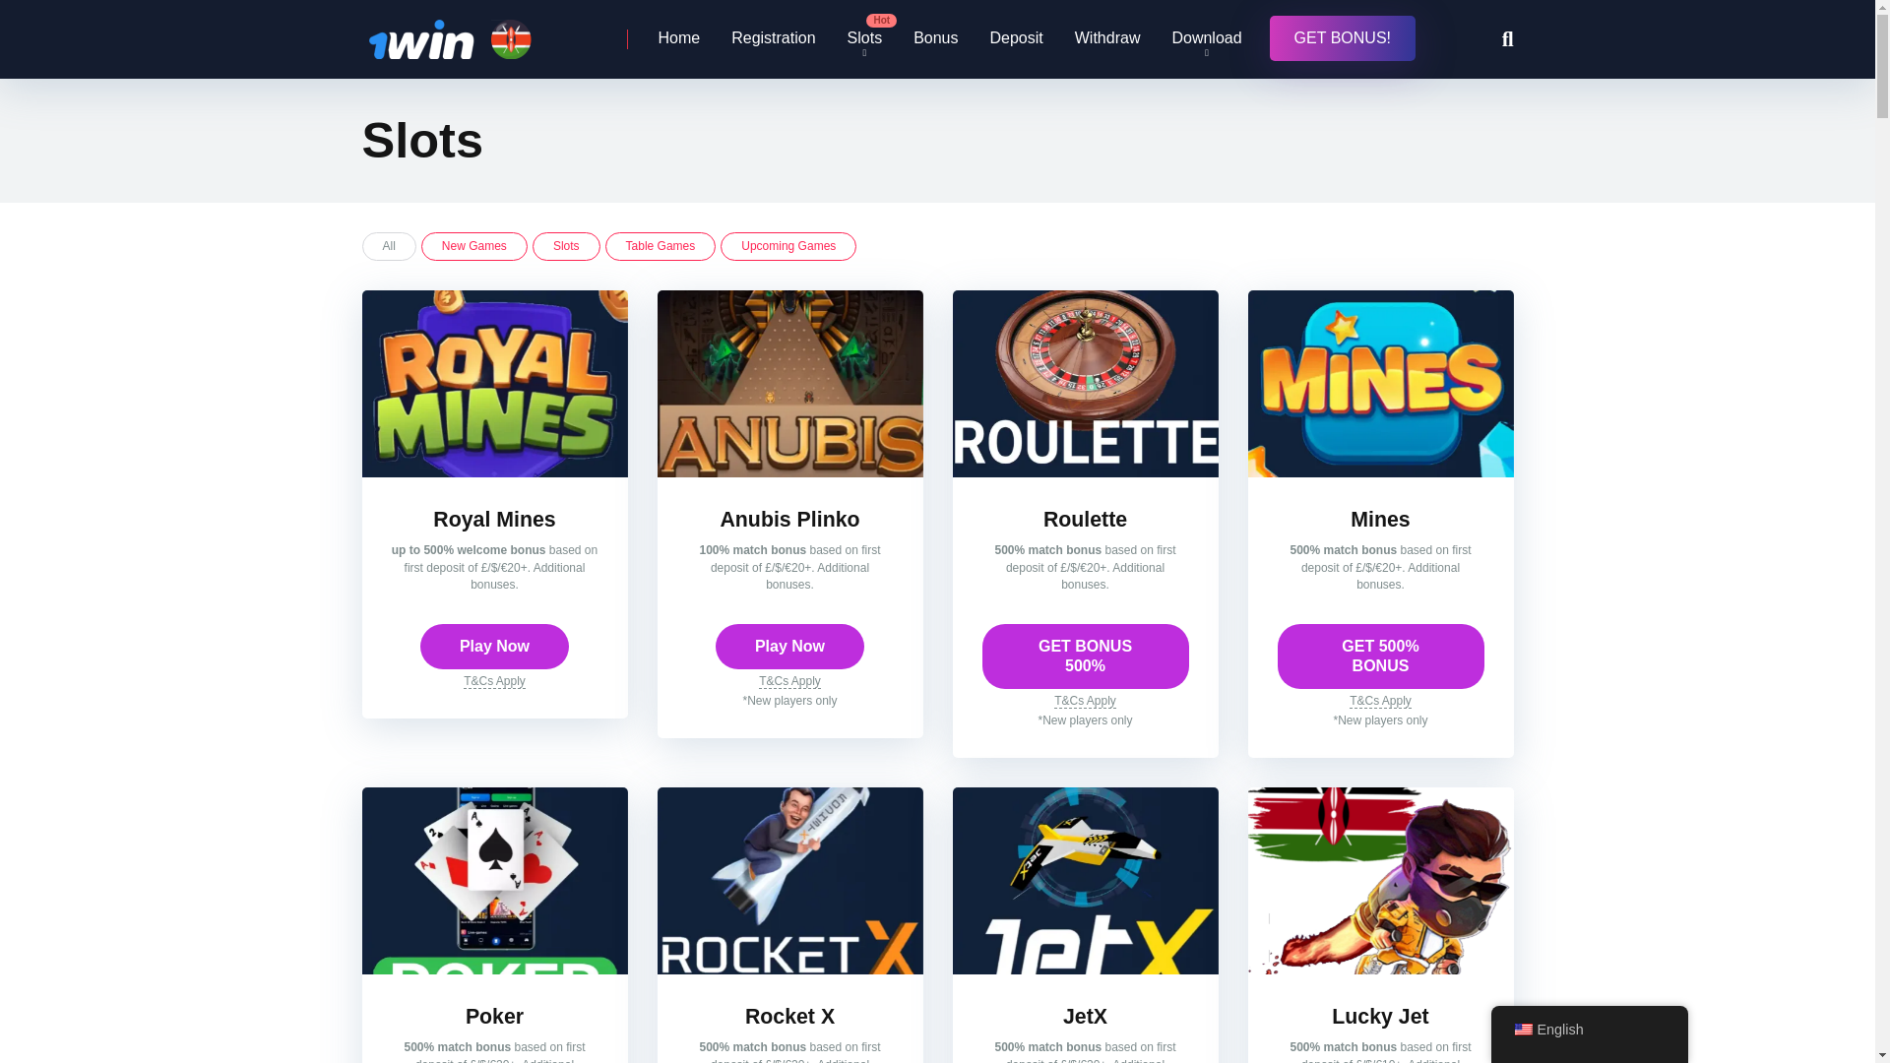 This screenshot has height=1063, width=1890. Describe the element at coordinates (864, 39) in the screenshot. I see `Slots` at that location.